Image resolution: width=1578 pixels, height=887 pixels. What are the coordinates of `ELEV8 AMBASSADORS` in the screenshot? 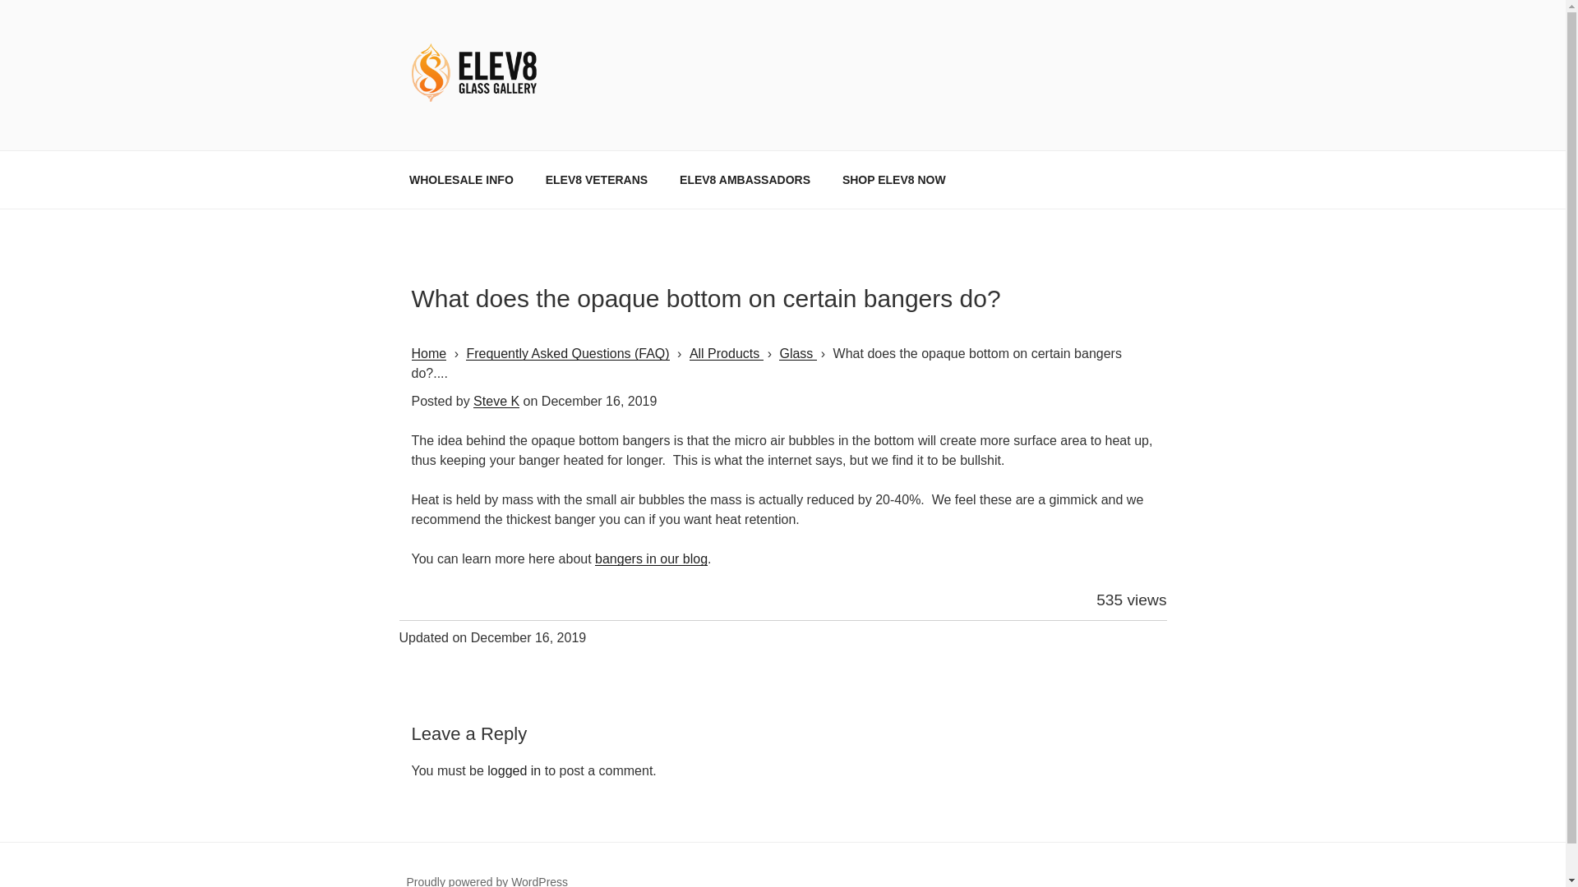 It's located at (745, 179).